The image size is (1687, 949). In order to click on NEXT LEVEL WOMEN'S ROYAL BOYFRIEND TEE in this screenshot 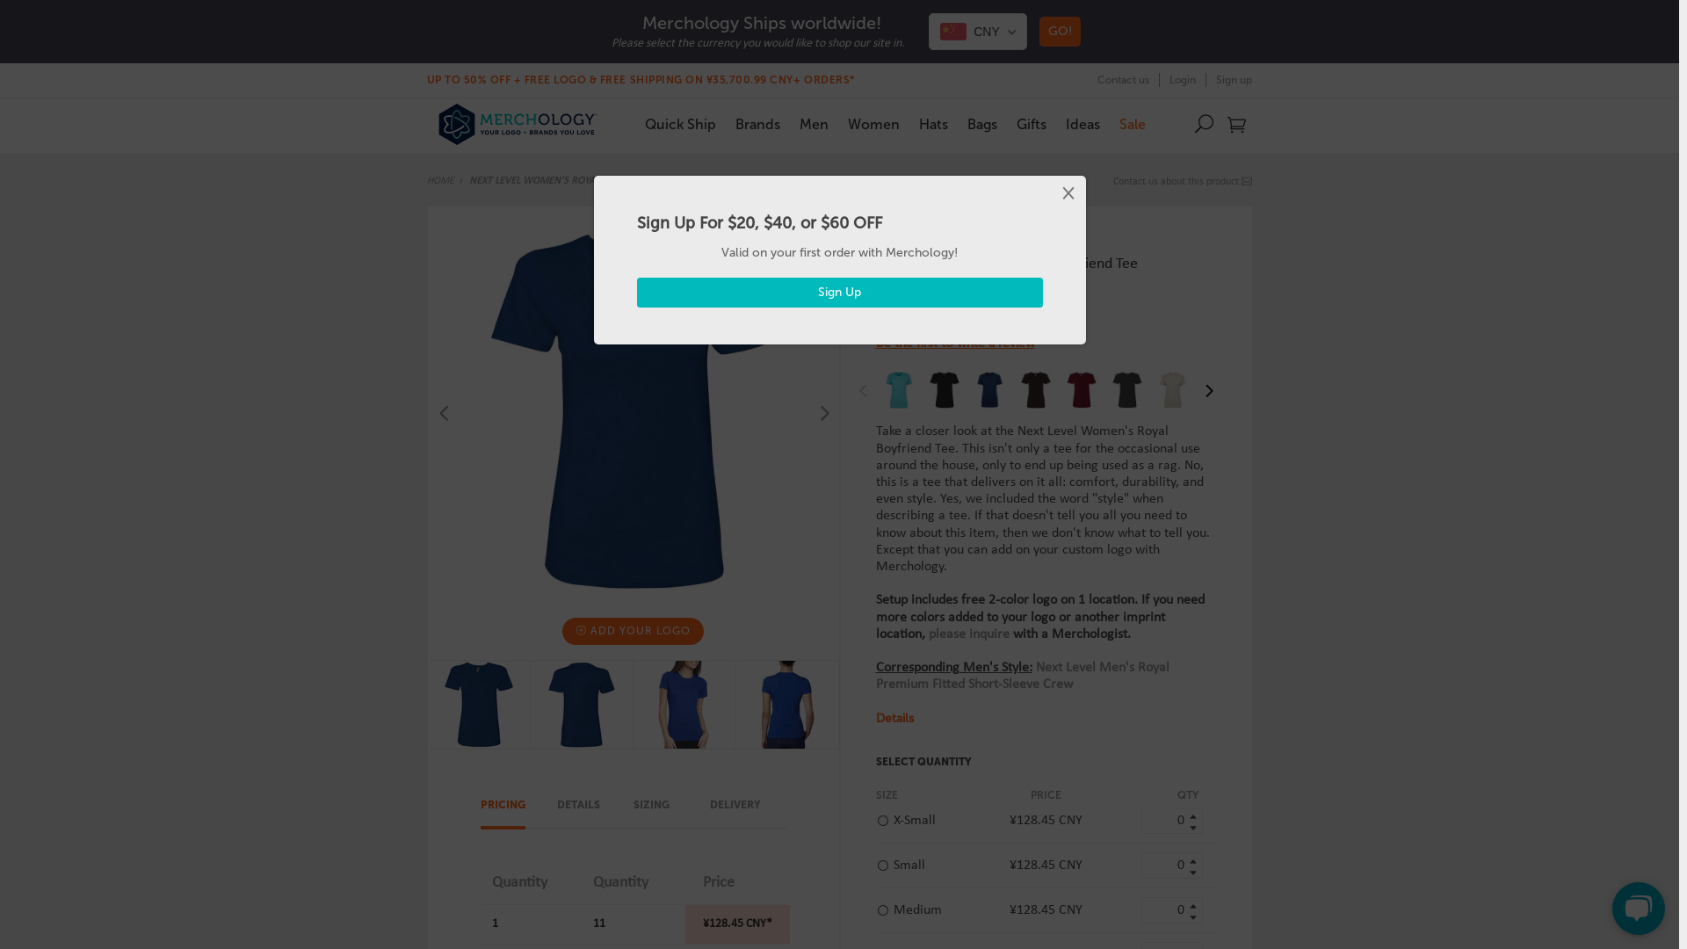, I will do `click(570, 181)`.